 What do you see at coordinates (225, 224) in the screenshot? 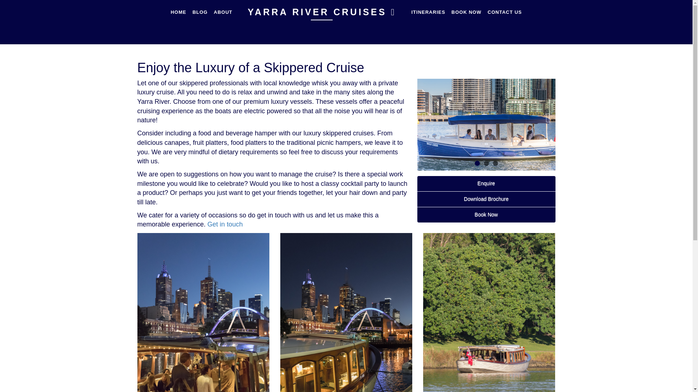
I see `Get in touch` at bounding box center [225, 224].